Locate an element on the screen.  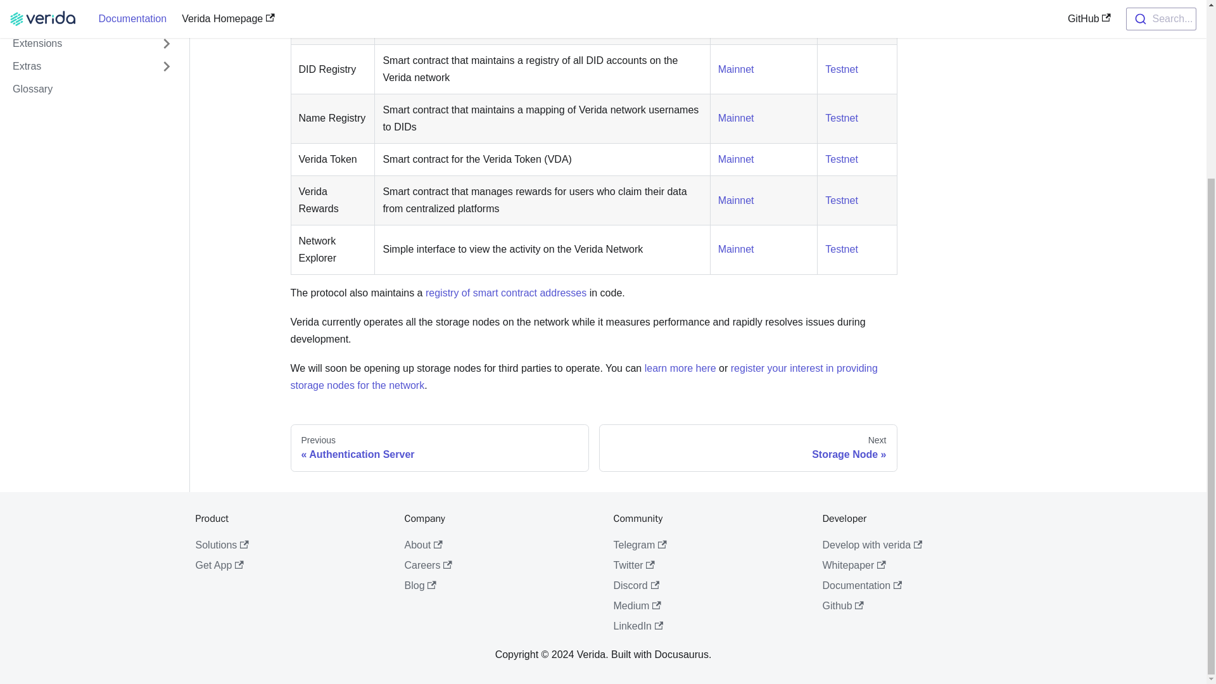
Extensions is located at coordinates (92, 6).